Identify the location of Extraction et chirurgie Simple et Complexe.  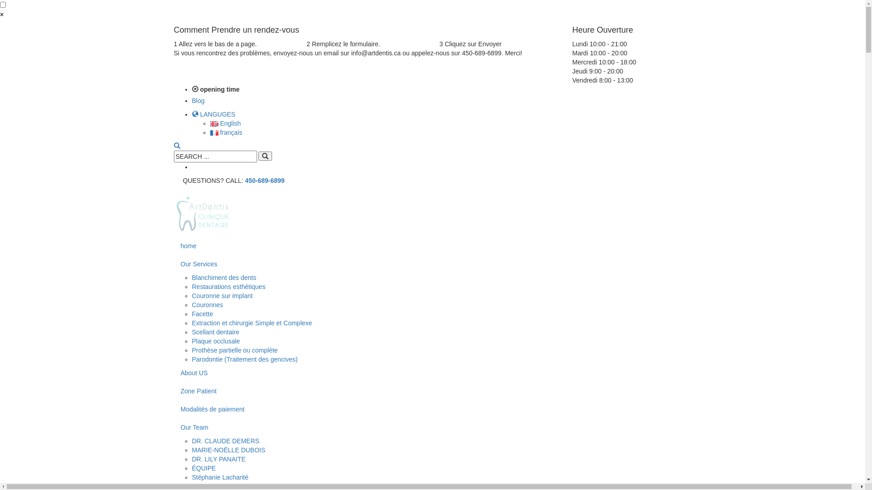
(252, 323).